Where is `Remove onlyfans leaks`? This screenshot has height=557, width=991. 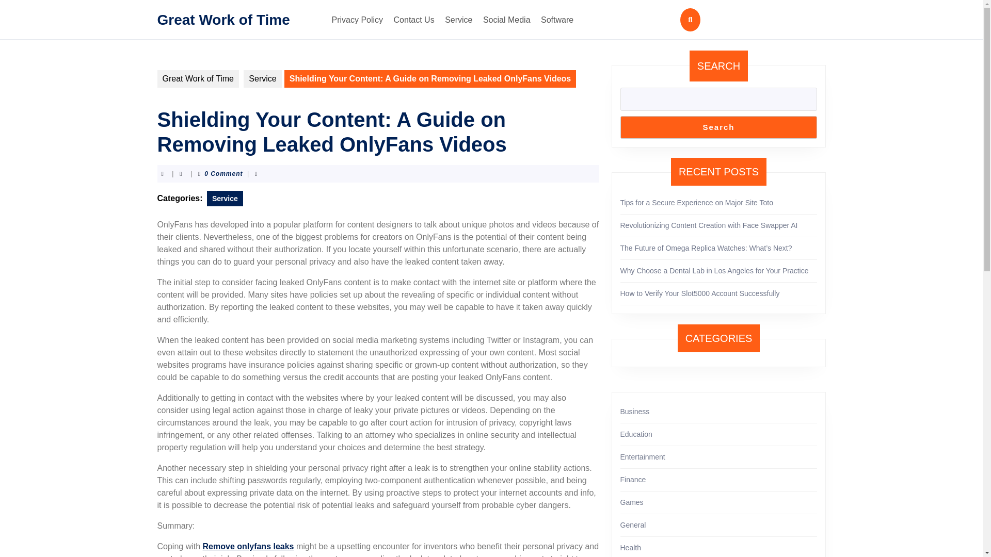 Remove onlyfans leaks is located at coordinates (249, 546).